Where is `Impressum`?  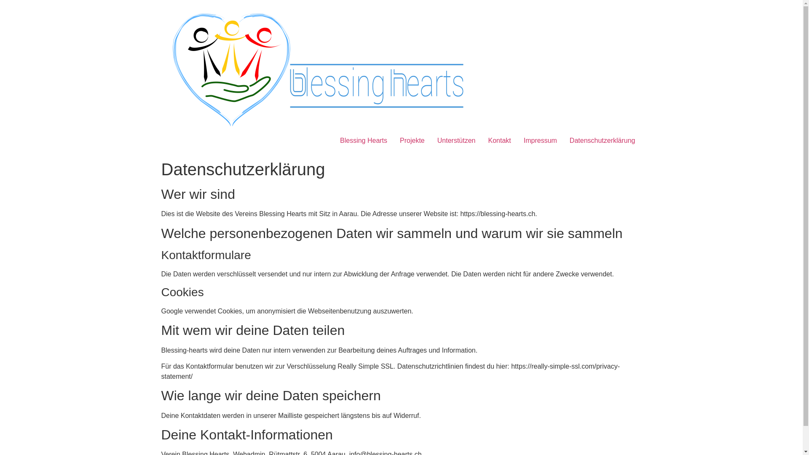
Impressum is located at coordinates (540, 141).